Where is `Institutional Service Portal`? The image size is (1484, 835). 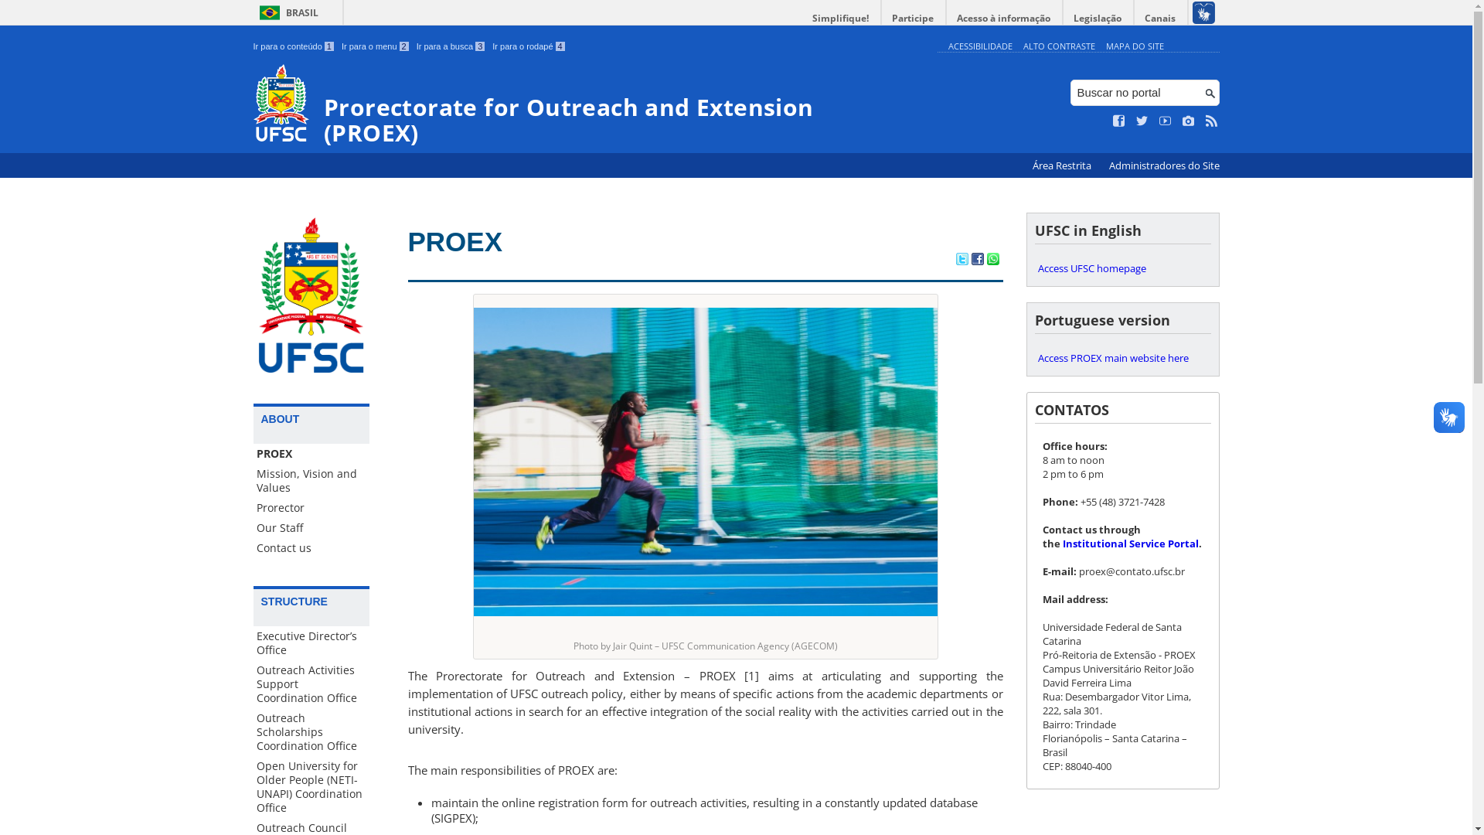
Institutional Service Portal is located at coordinates (1130, 544).